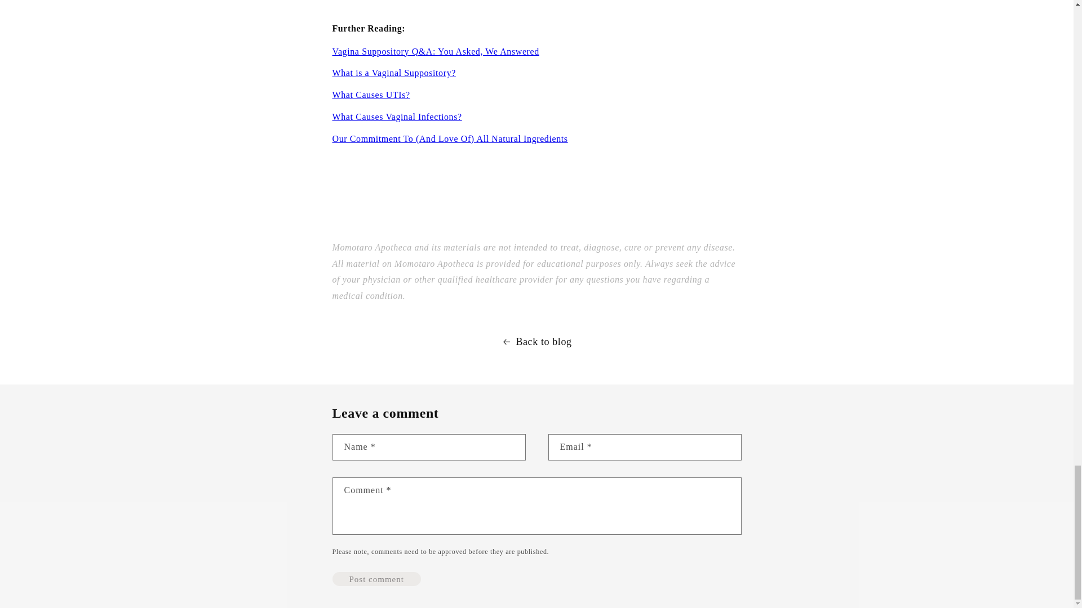 Image resolution: width=1082 pixels, height=608 pixels. What do you see at coordinates (371, 95) in the screenshot?
I see `What Causes UTIs?` at bounding box center [371, 95].